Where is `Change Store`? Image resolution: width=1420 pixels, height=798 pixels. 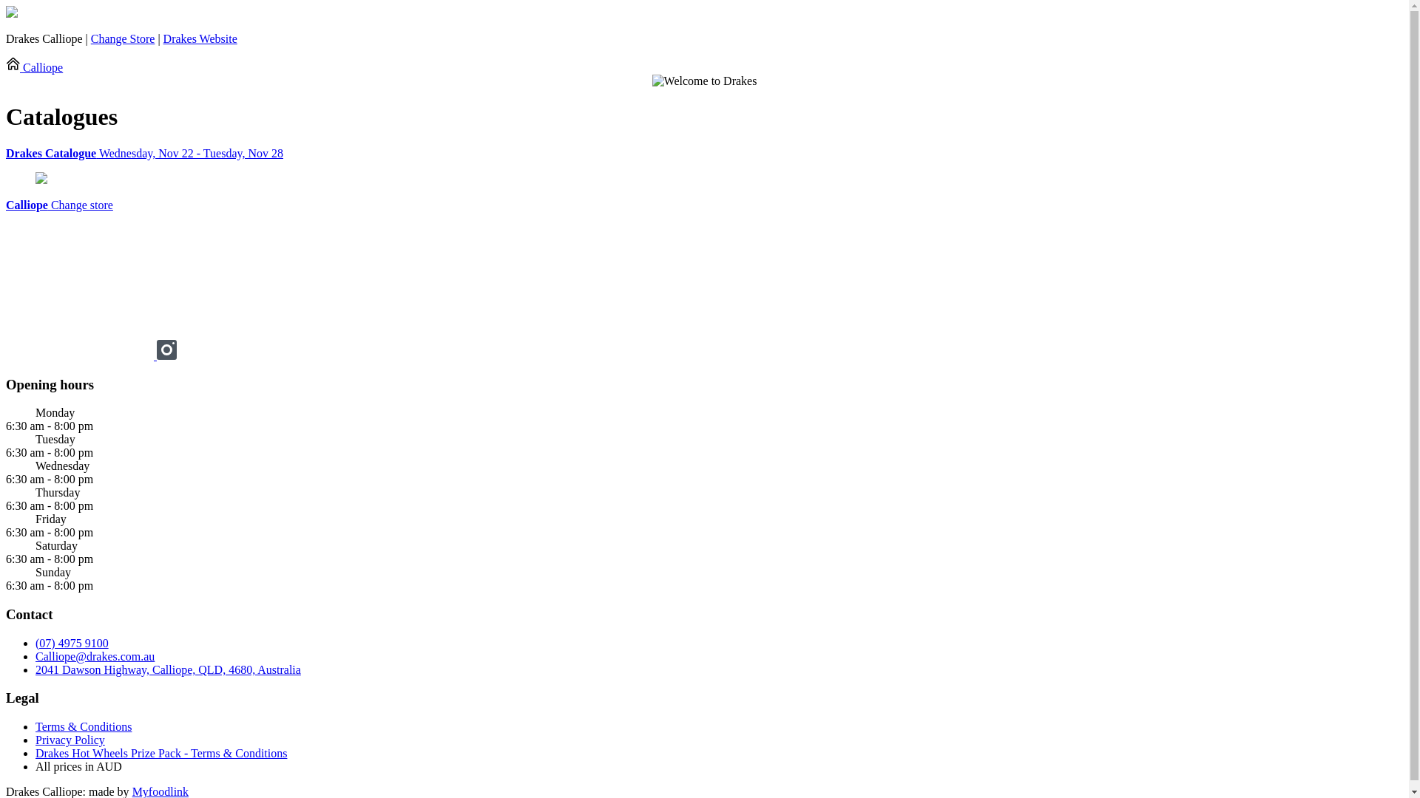 Change Store is located at coordinates (123, 38).